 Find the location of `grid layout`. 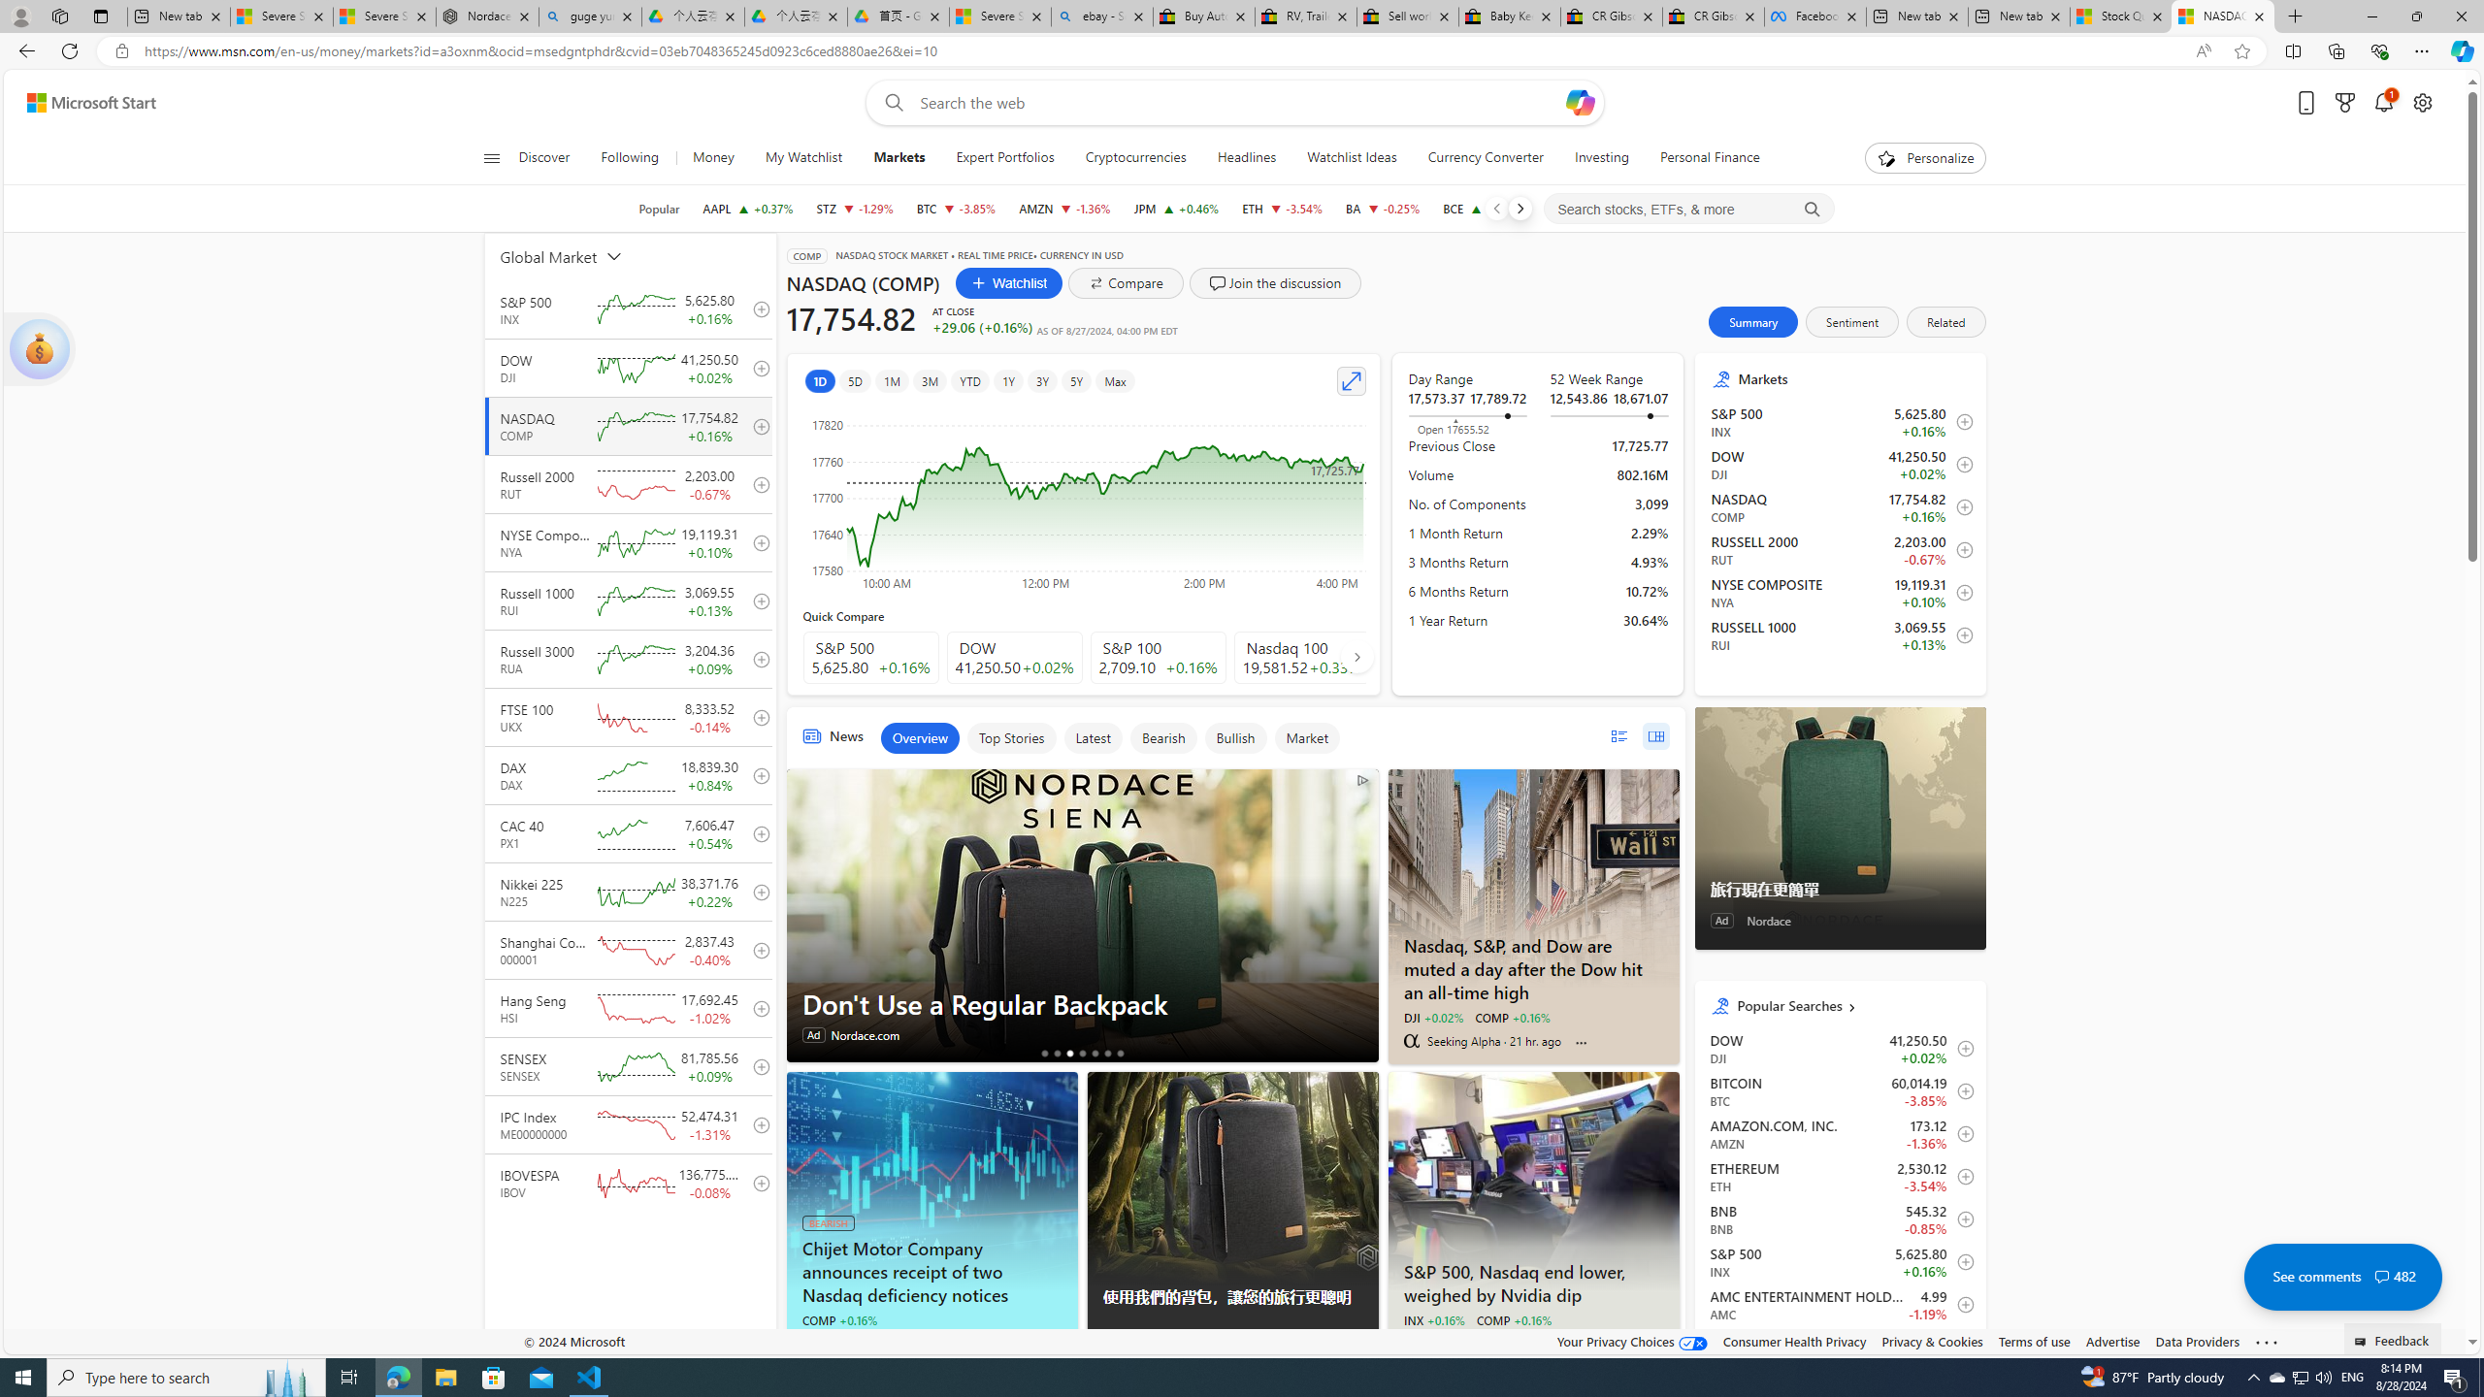

grid layout is located at coordinates (1655, 735).